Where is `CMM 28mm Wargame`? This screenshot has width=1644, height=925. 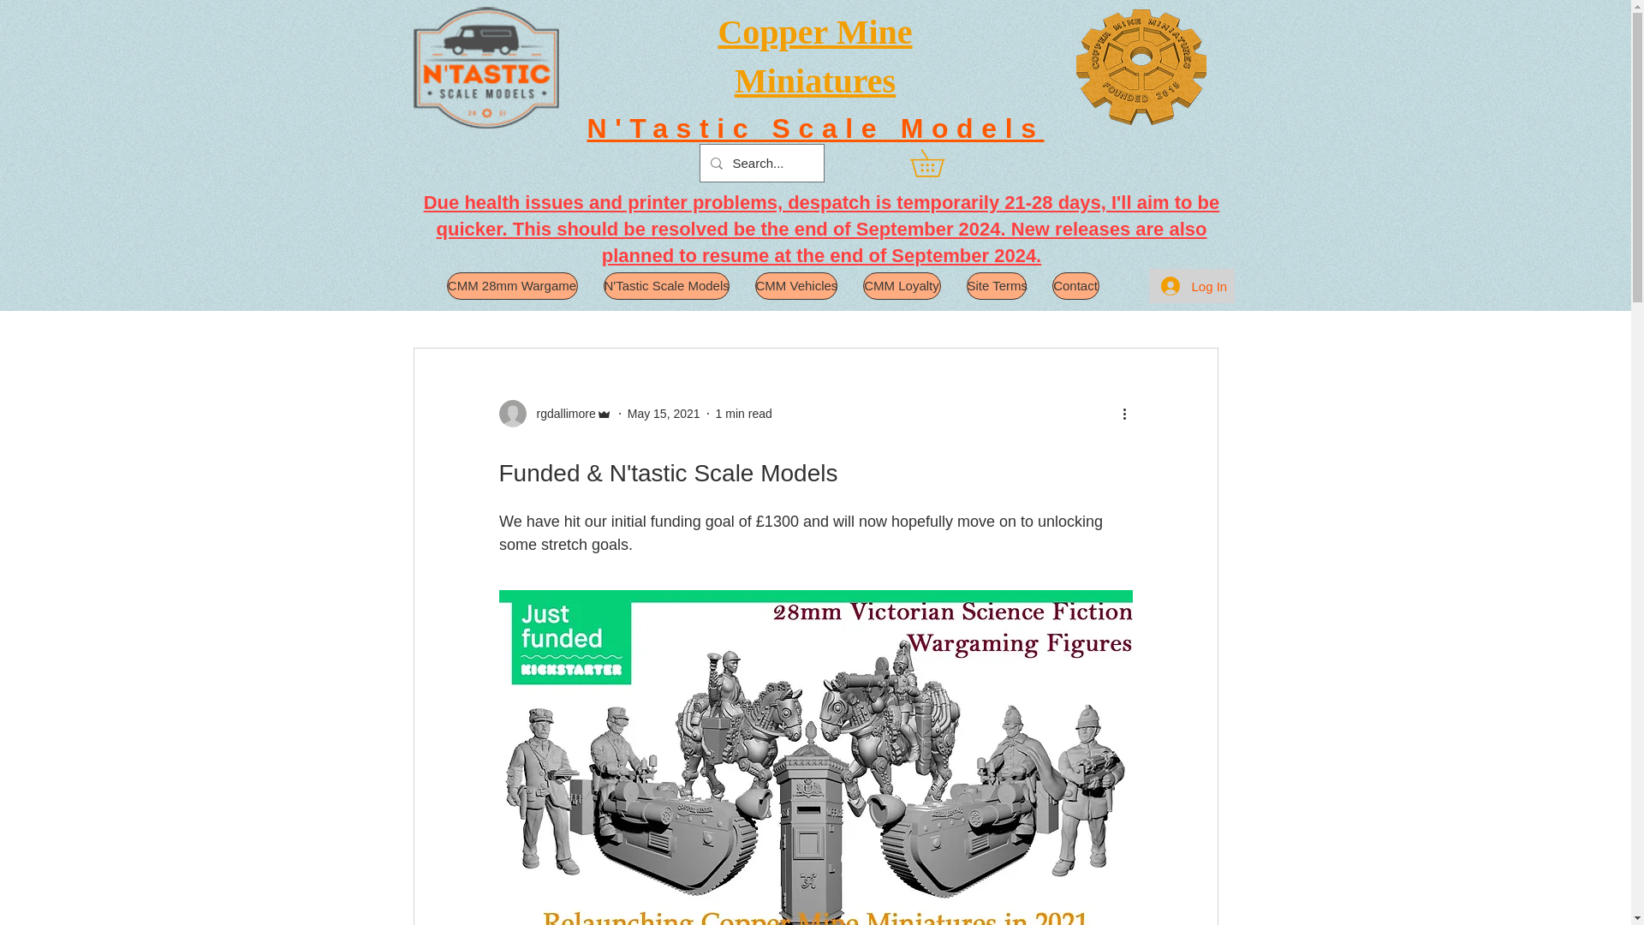
CMM 28mm Wargame is located at coordinates (512, 285).